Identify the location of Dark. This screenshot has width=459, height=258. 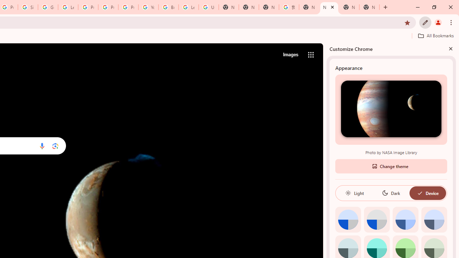
(391, 193).